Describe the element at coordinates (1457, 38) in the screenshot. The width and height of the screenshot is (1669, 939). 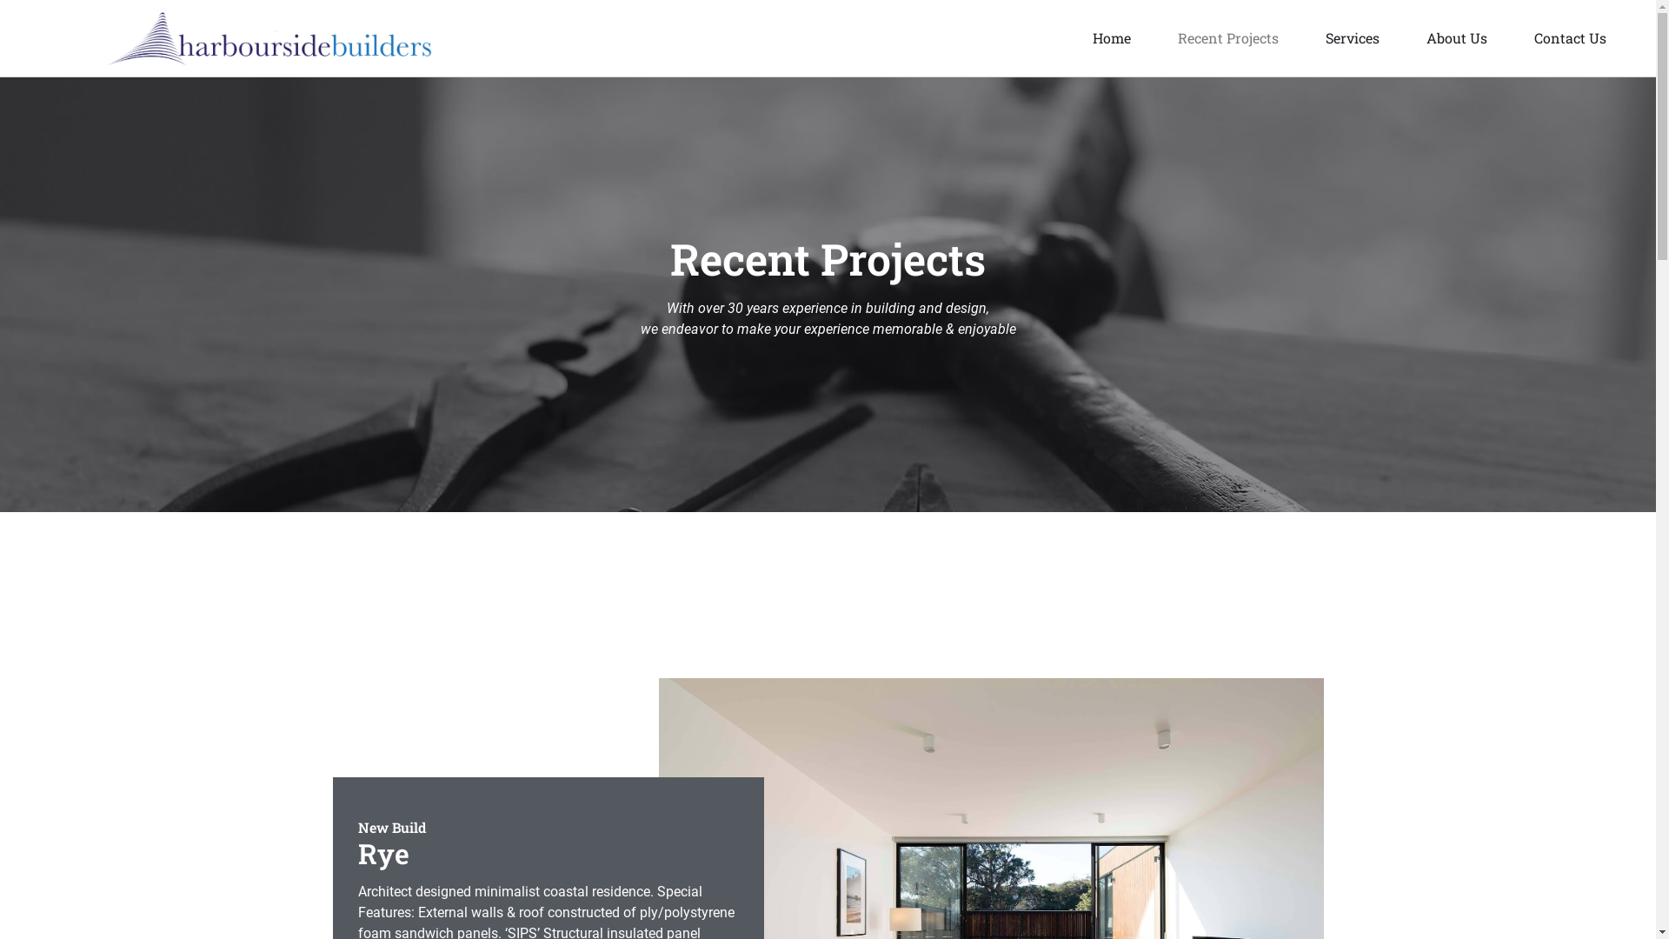
I see `About Us` at that location.